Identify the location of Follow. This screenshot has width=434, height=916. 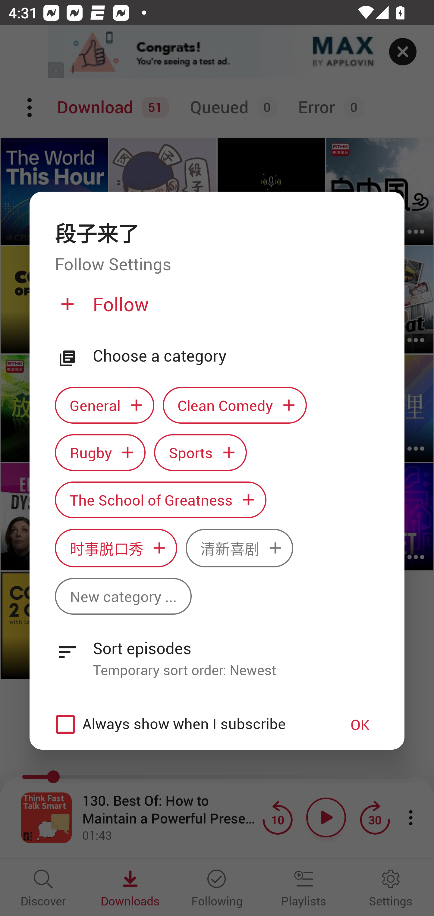
(216, 309).